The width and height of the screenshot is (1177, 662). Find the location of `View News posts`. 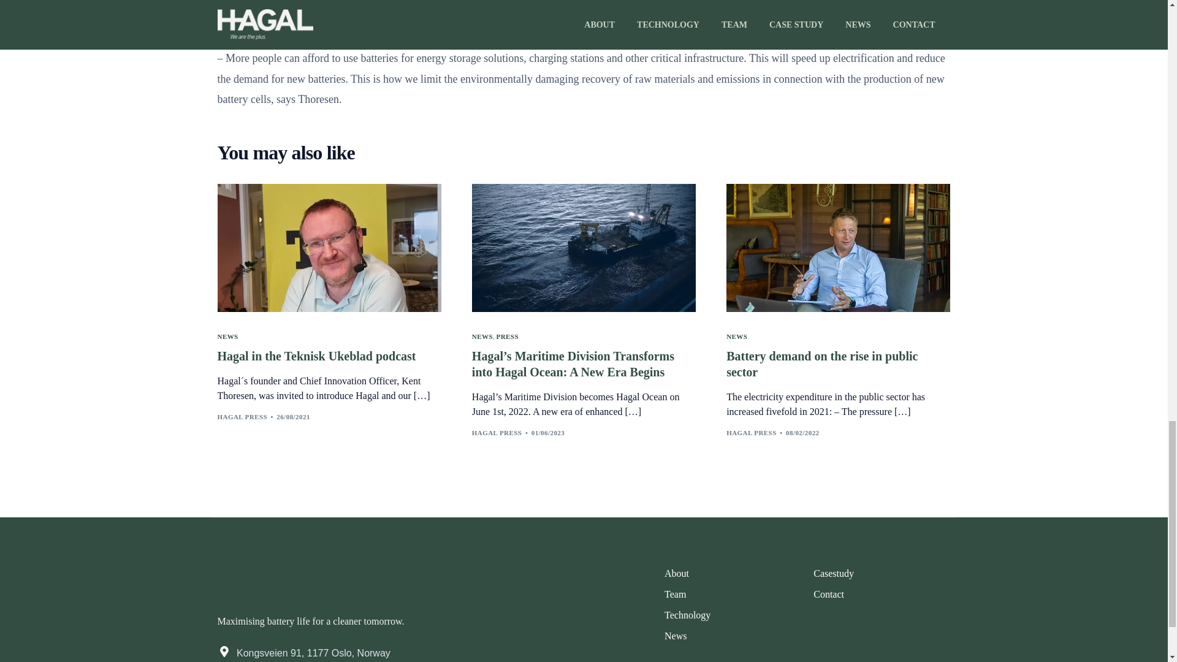

View News posts is located at coordinates (482, 337).